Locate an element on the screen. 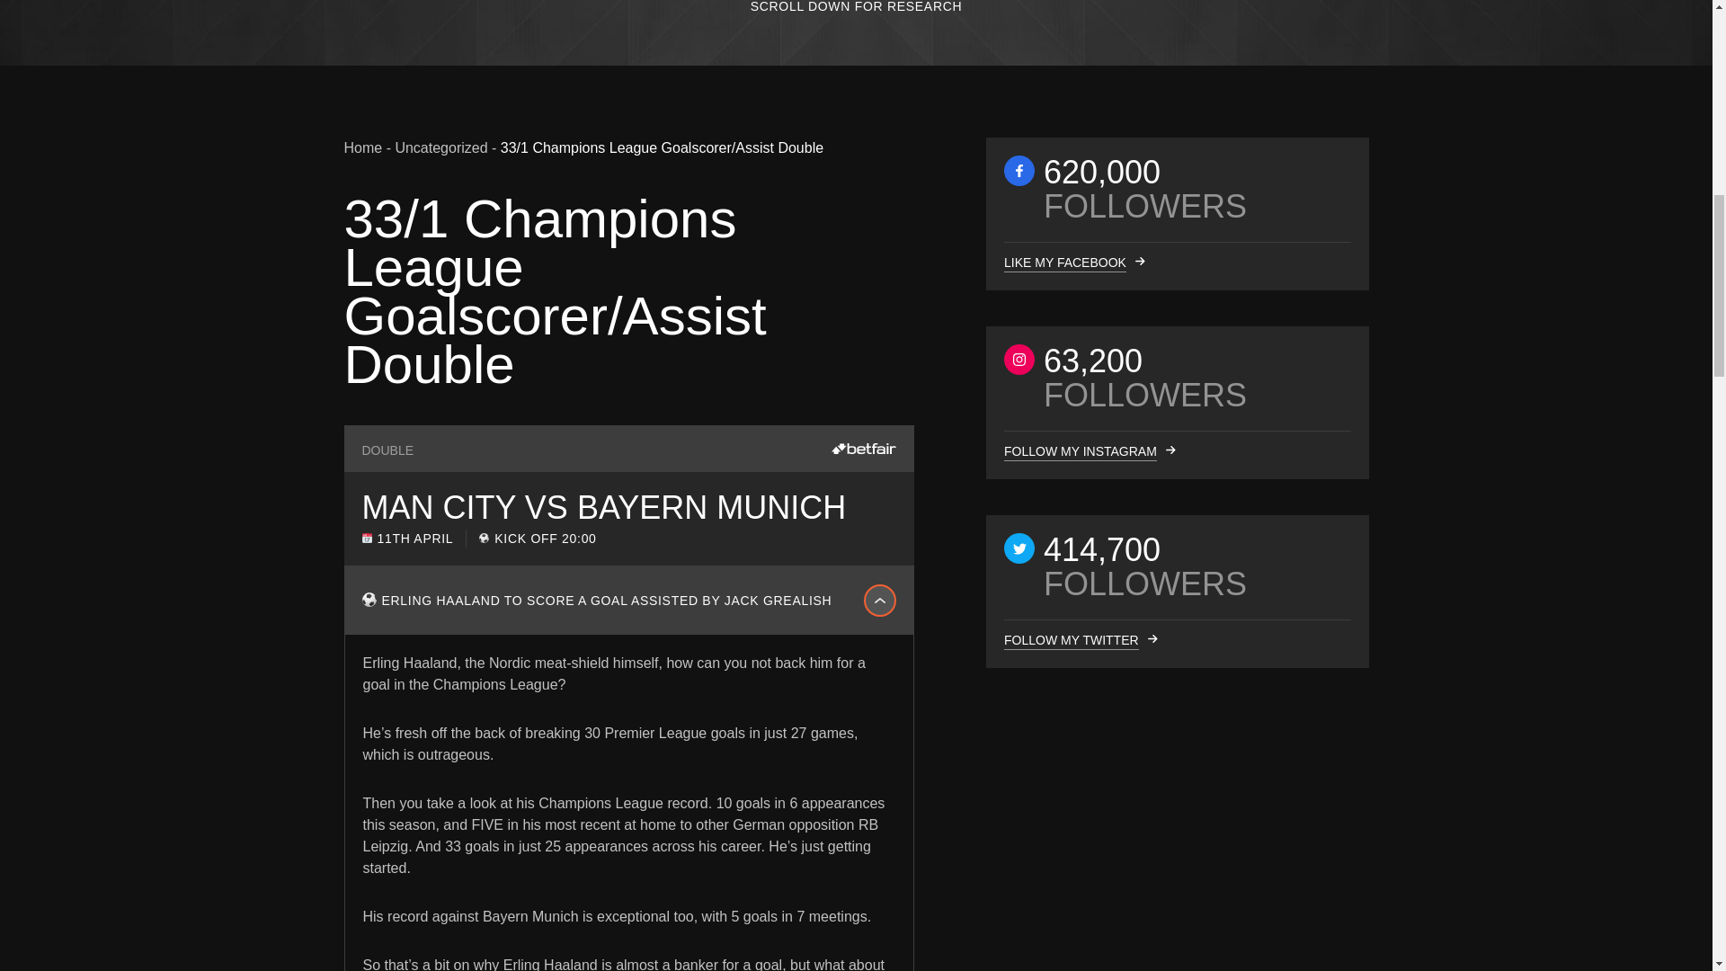  FOLLOW MY INSTAGRAM is located at coordinates (1079, 451).